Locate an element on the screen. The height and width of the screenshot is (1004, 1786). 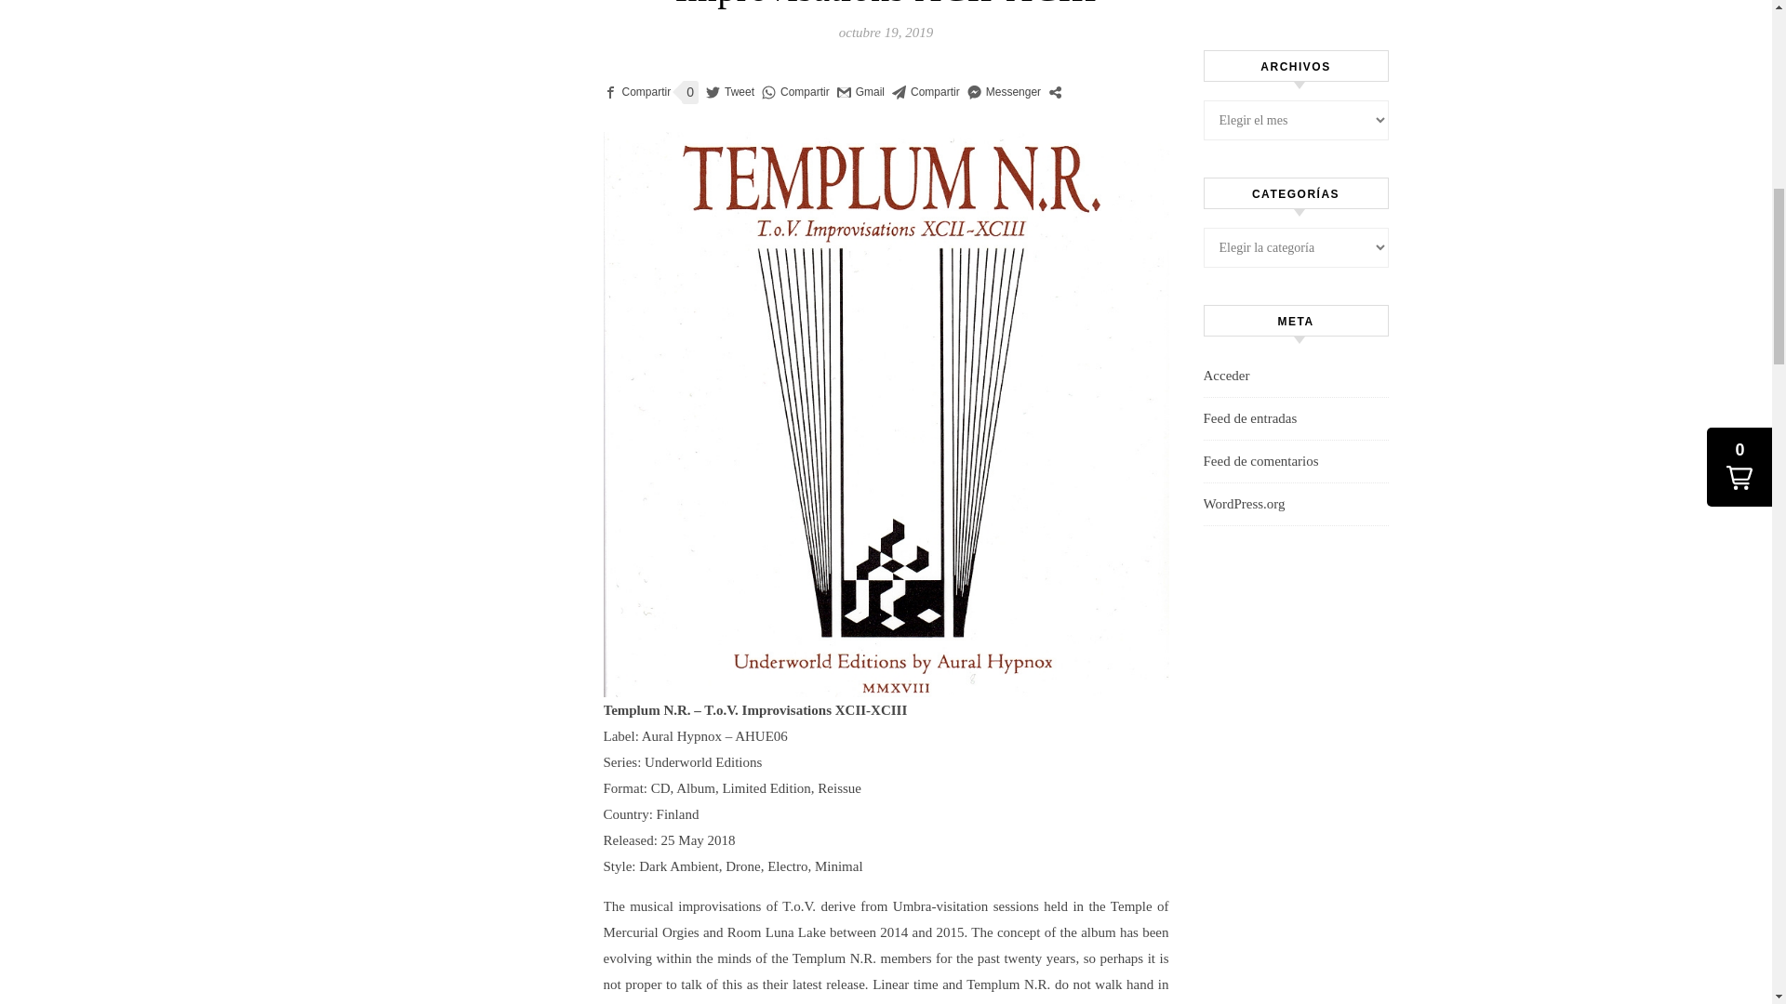
Compartir en Facebook is located at coordinates (636, 93).